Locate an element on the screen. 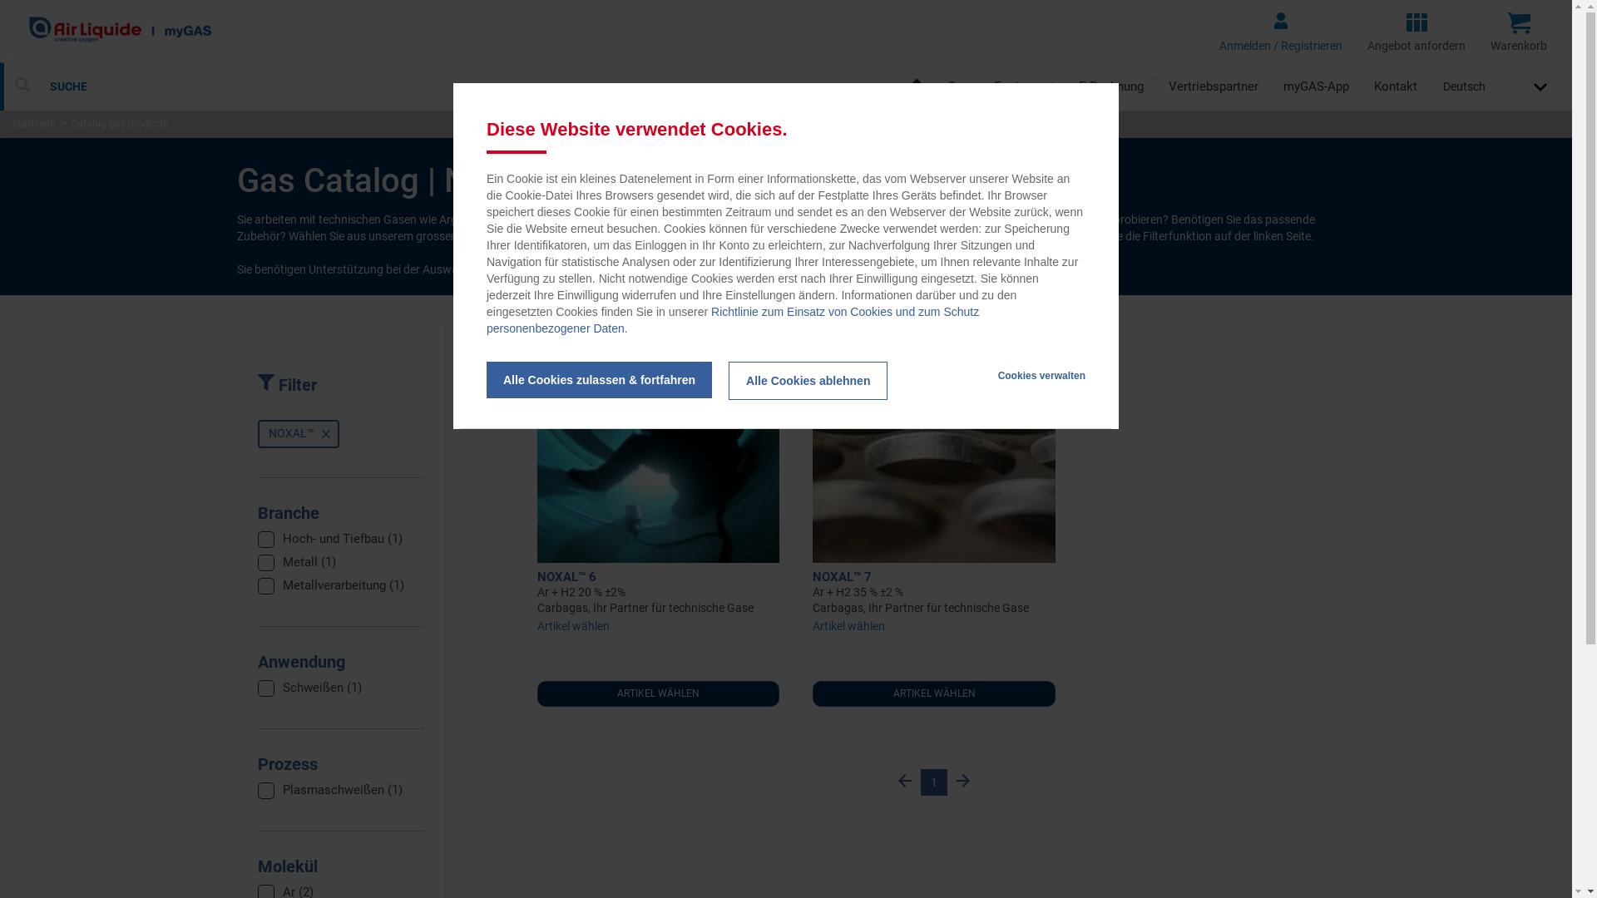 The width and height of the screenshot is (1597, 898). myGAS-App is located at coordinates (1316, 86).